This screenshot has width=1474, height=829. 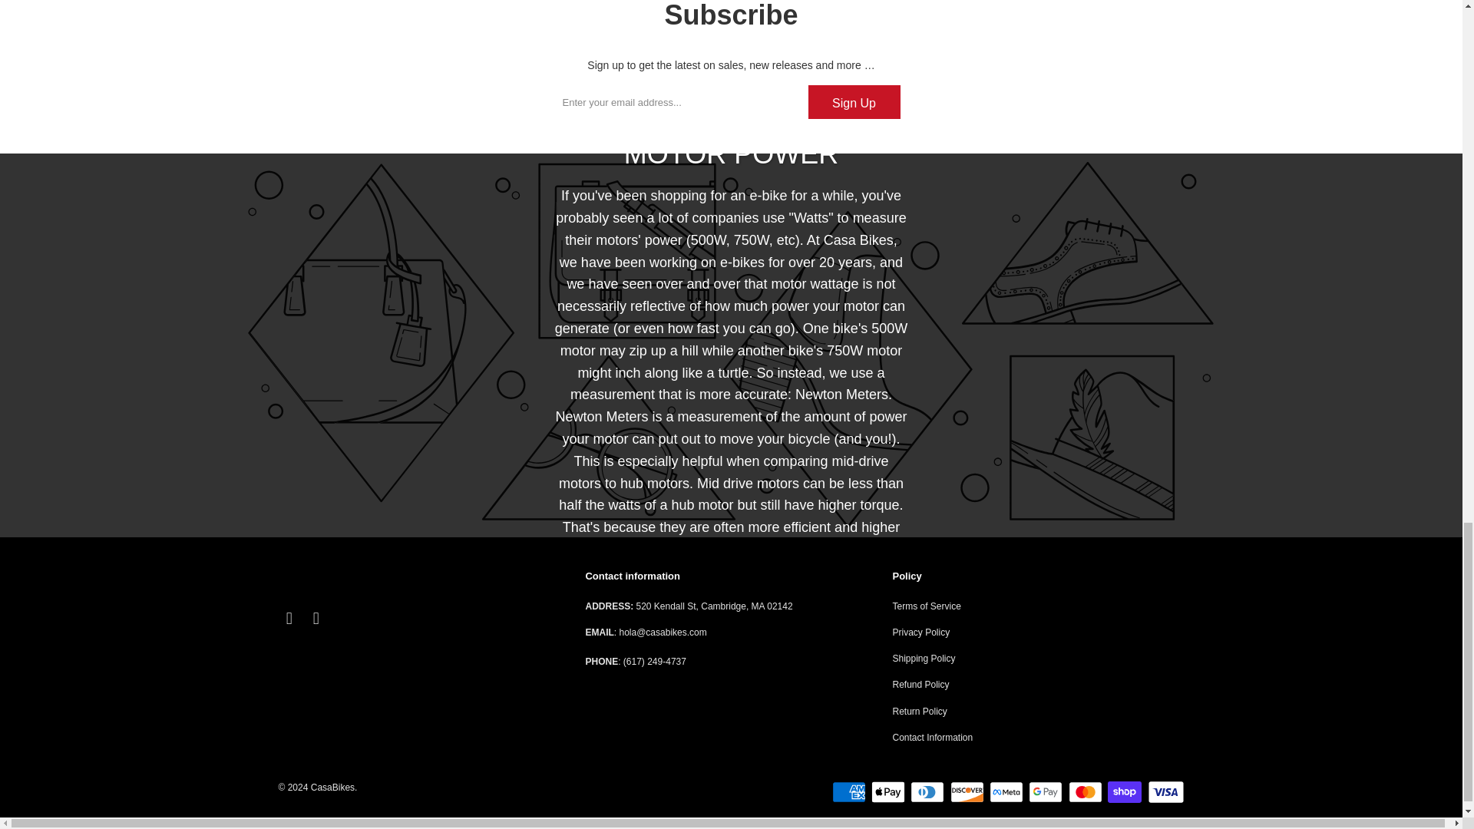 I want to click on Visa, so click(x=1165, y=792).